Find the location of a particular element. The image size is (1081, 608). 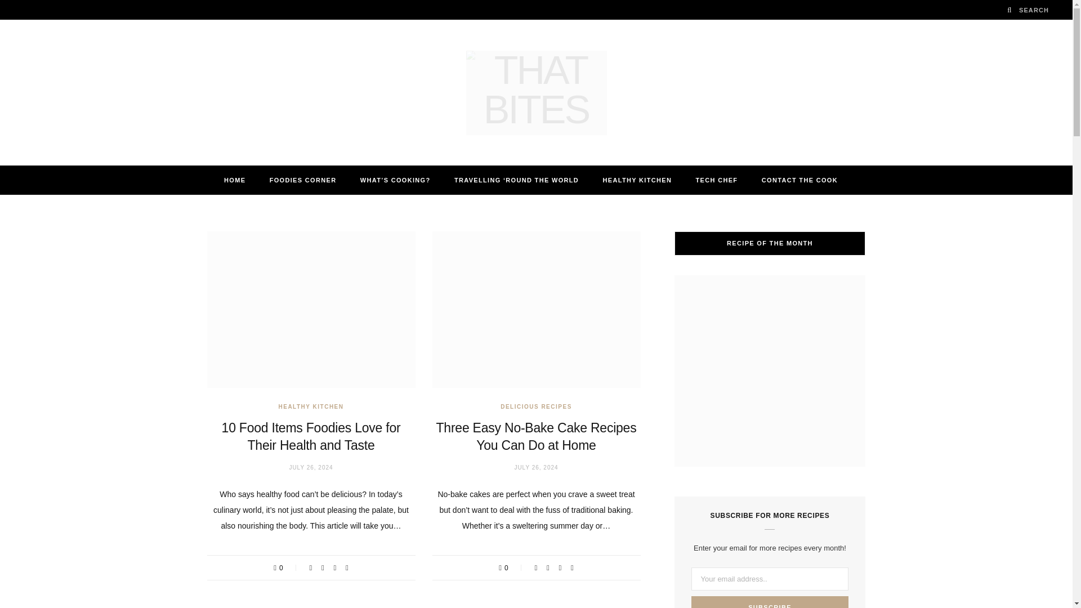

JULY 26, 2024 is located at coordinates (536, 467).